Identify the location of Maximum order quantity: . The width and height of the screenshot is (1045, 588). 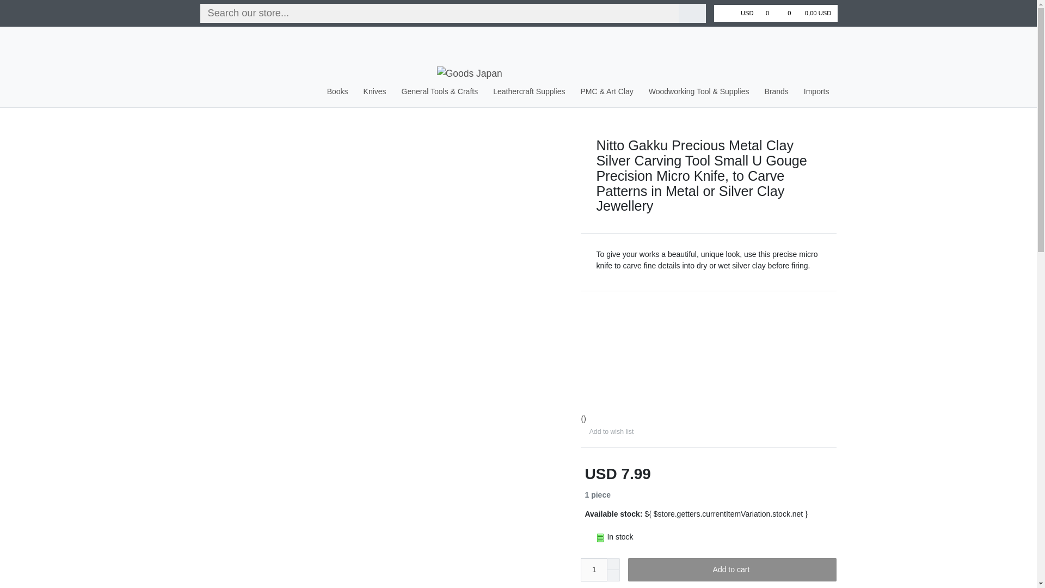
(613, 563).